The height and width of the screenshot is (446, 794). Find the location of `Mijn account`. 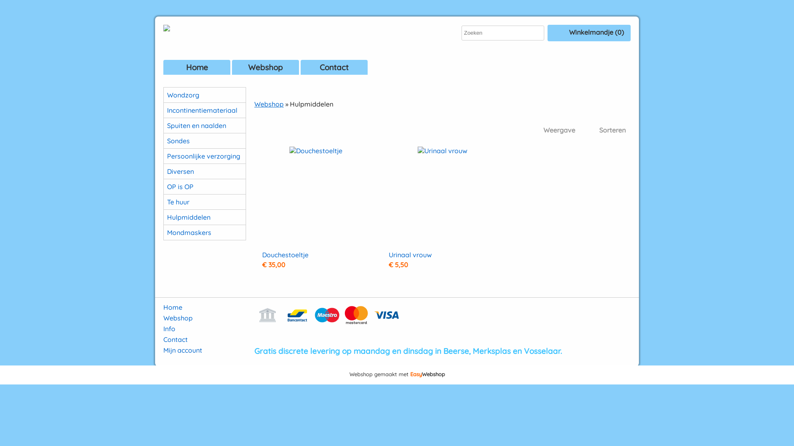

Mijn account is located at coordinates (183, 350).